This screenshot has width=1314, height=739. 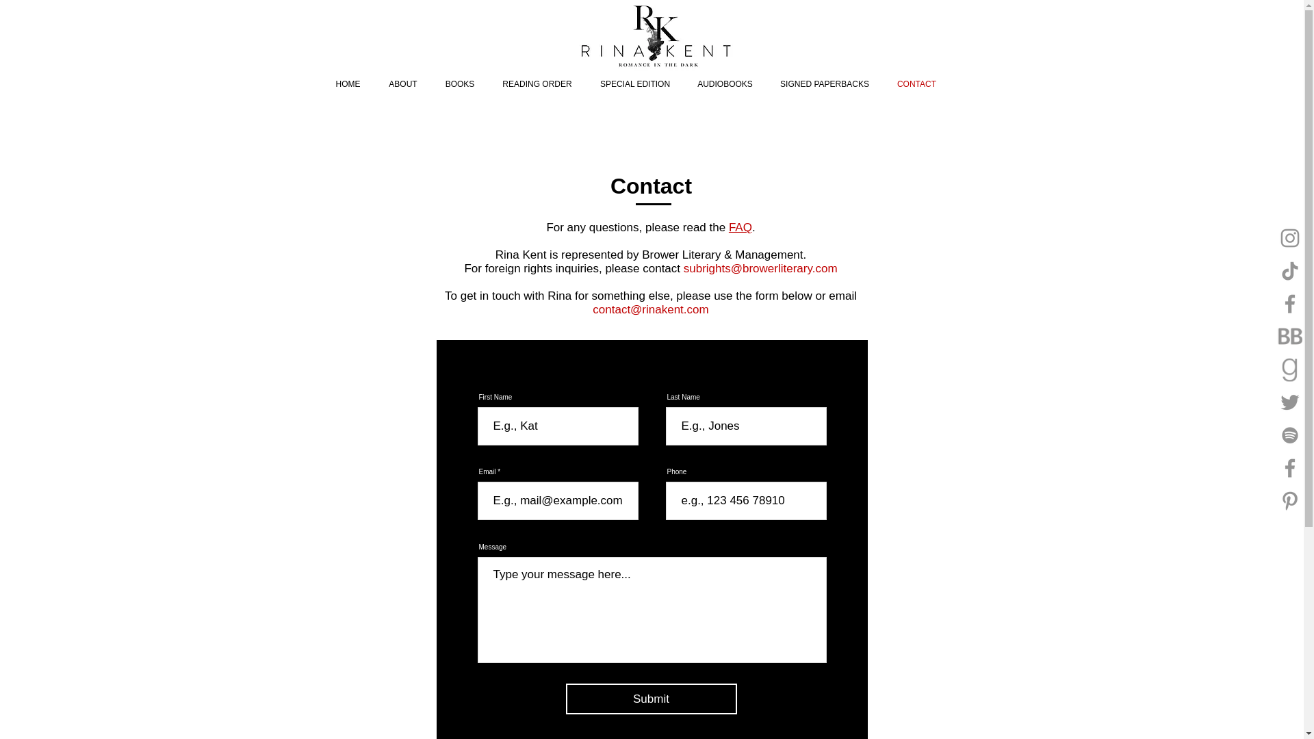 What do you see at coordinates (916, 83) in the screenshot?
I see `CONTACT` at bounding box center [916, 83].